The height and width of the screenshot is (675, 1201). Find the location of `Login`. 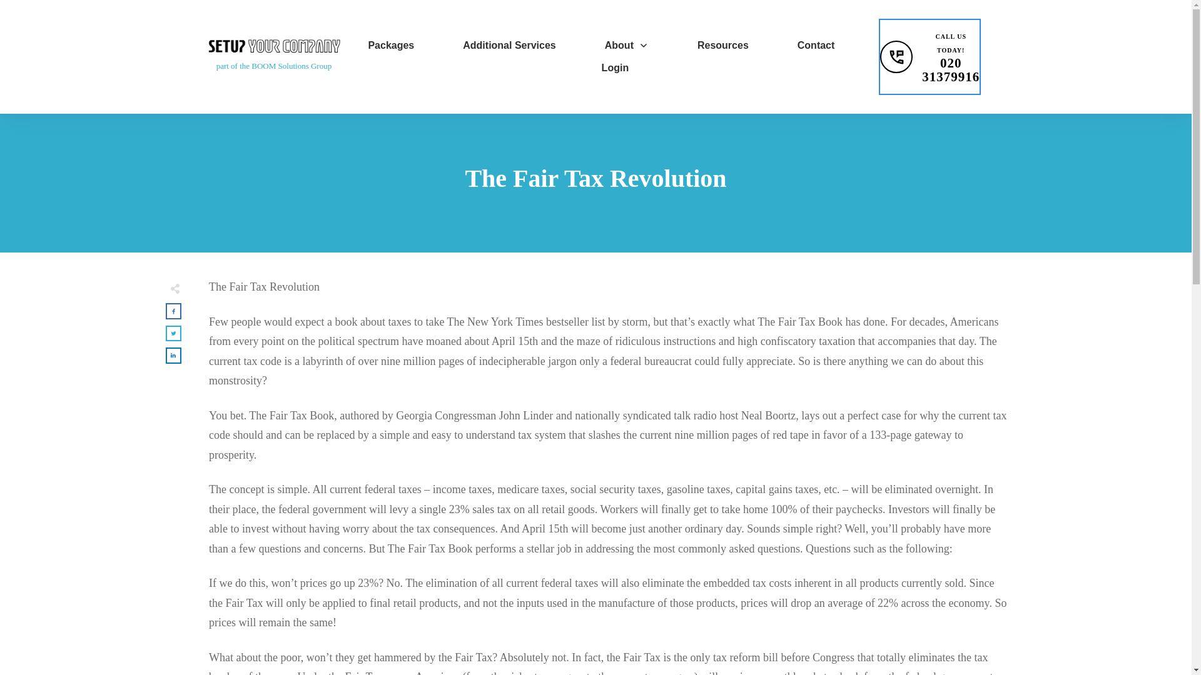

Login is located at coordinates (930, 57).